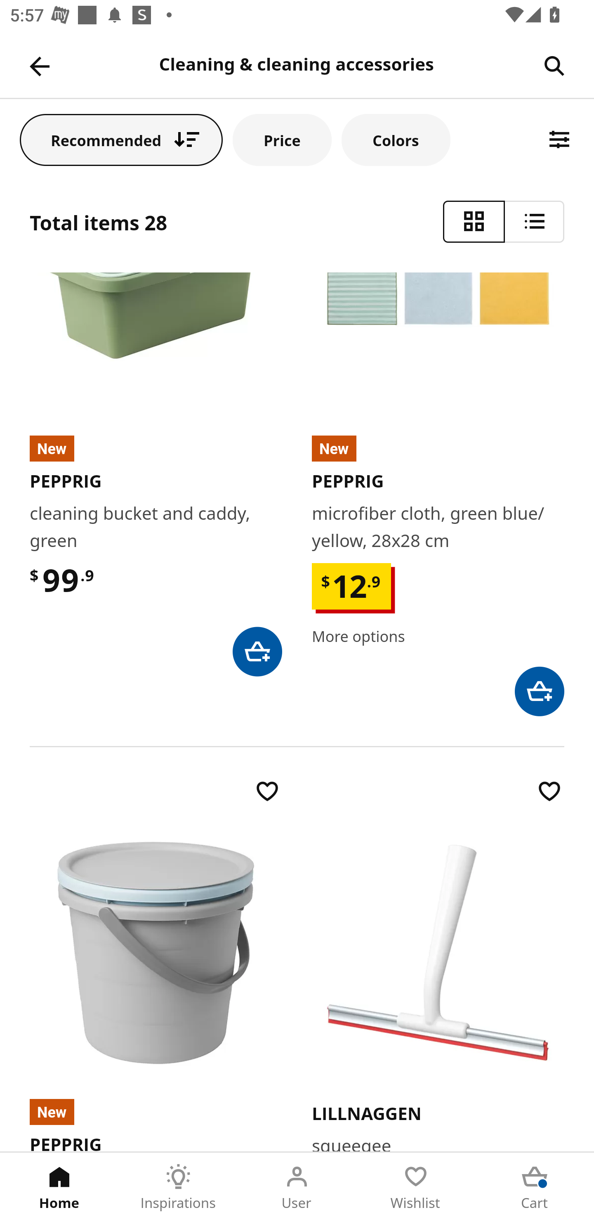 The image size is (594, 1222). I want to click on Inspirations
Tab 2 of 5, so click(178, 1187).